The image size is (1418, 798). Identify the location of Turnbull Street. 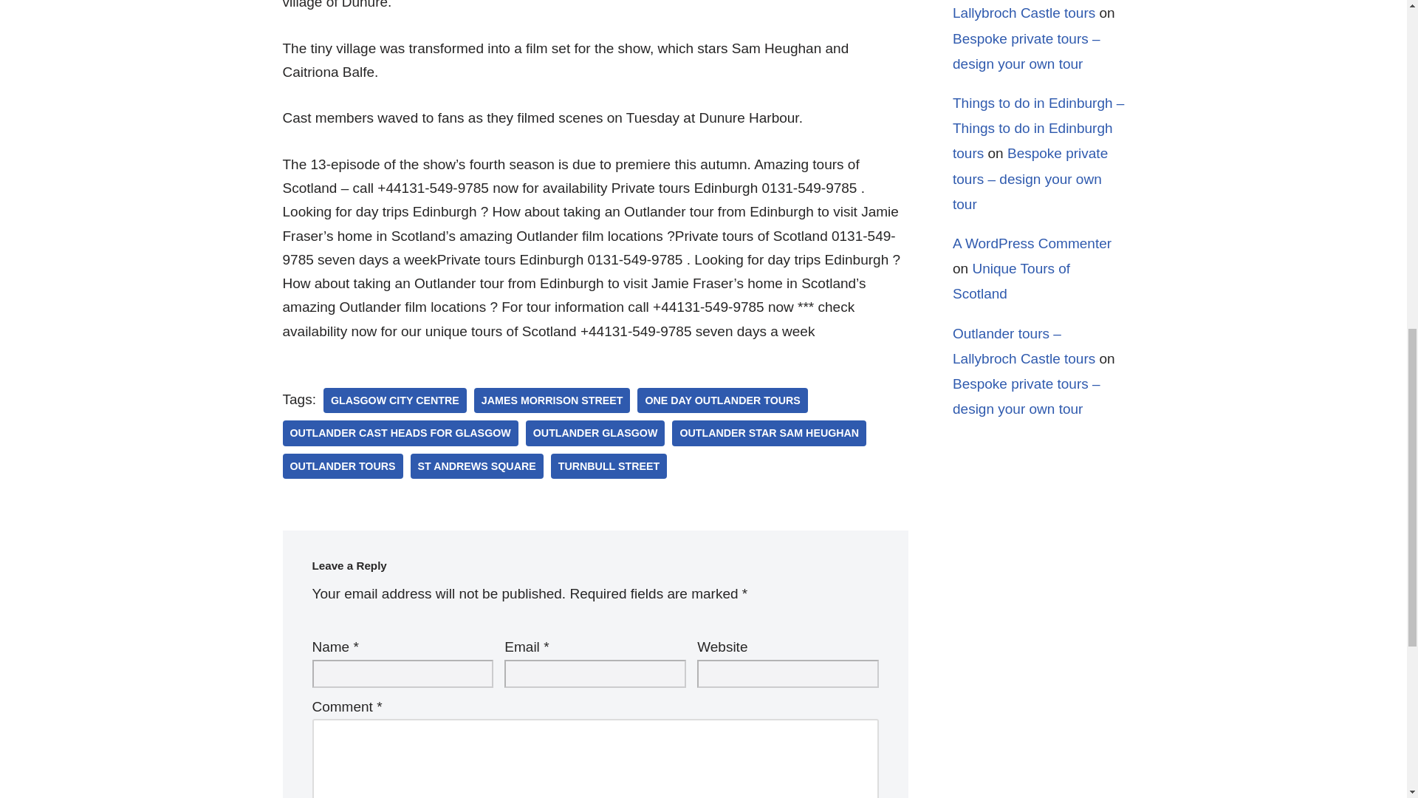
(609, 466).